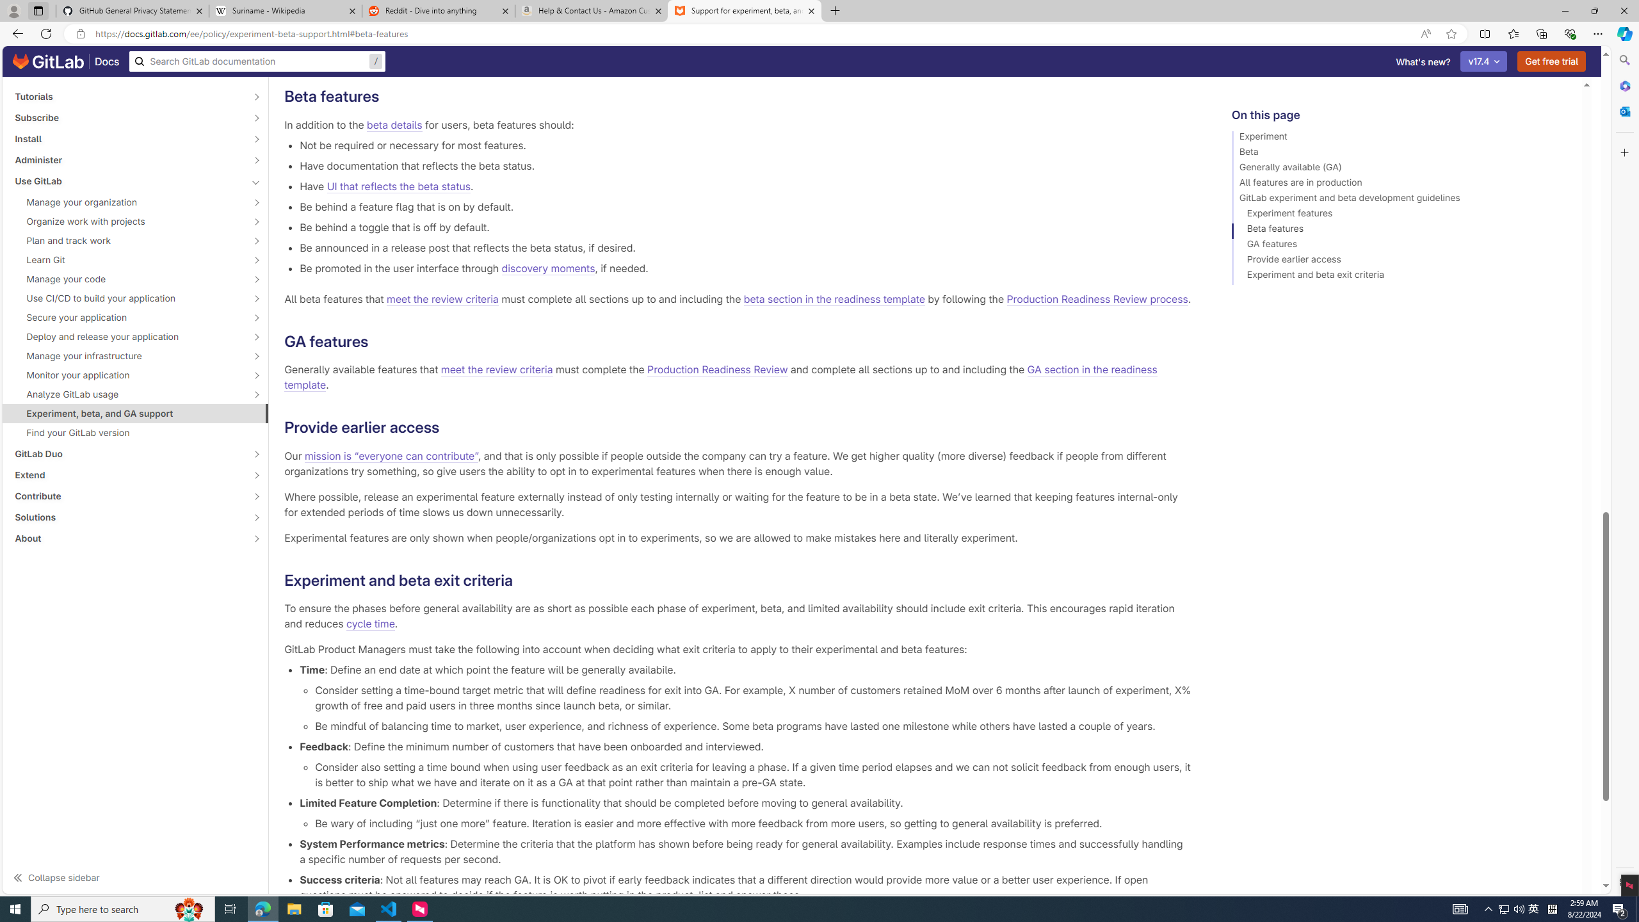 The width and height of the screenshot is (1639, 922). What do you see at coordinates (718, 370) in the screenshot?
I see `Production Readiness Review` at bounding box center [718, 370].